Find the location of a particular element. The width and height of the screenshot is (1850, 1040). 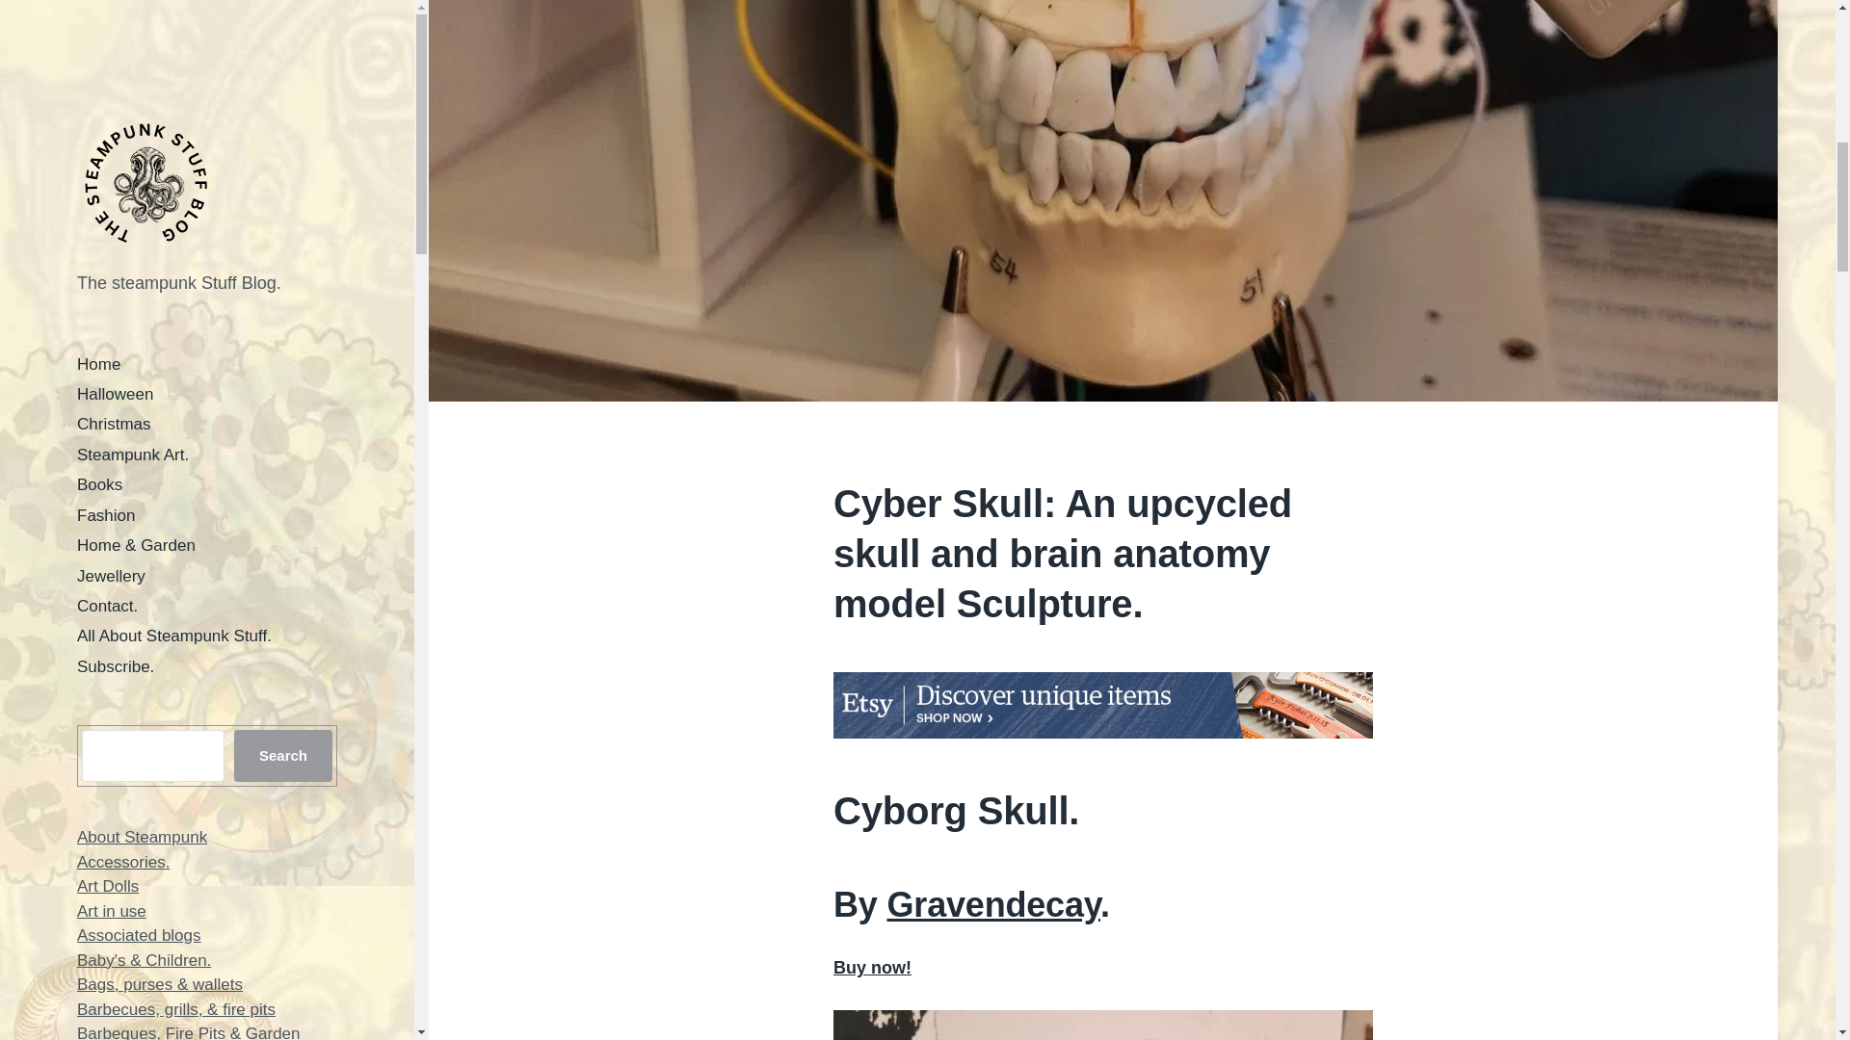

Ceramics is located at coordinates (112, 166).